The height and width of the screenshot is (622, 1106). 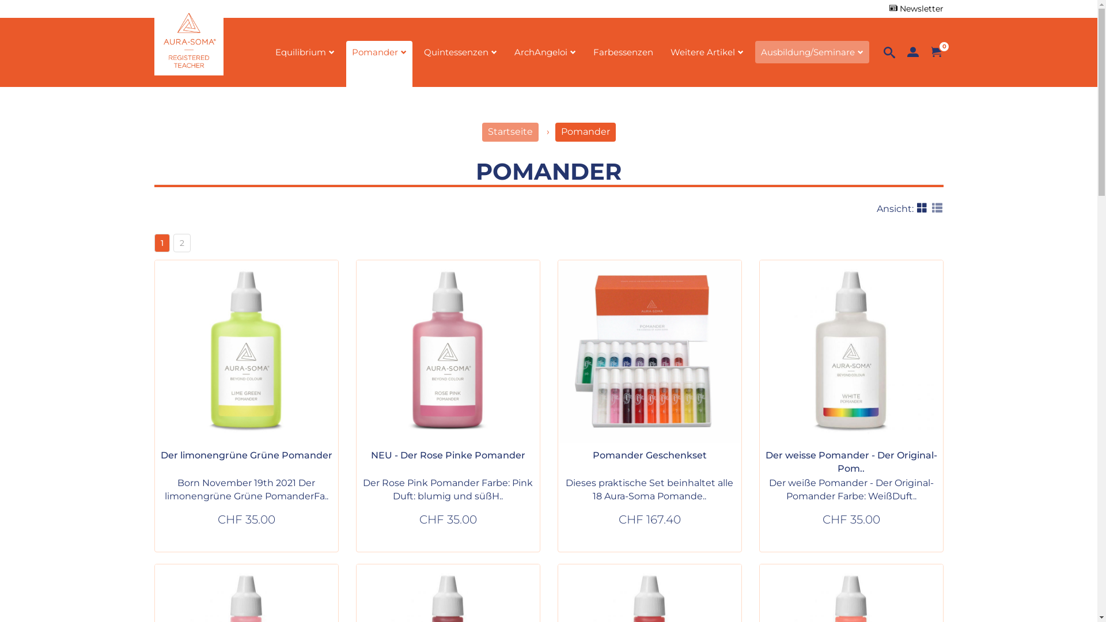 What do you see at coordinates (162, 243) in the screenshot?
I see `1` at bounding box center [162, 243].